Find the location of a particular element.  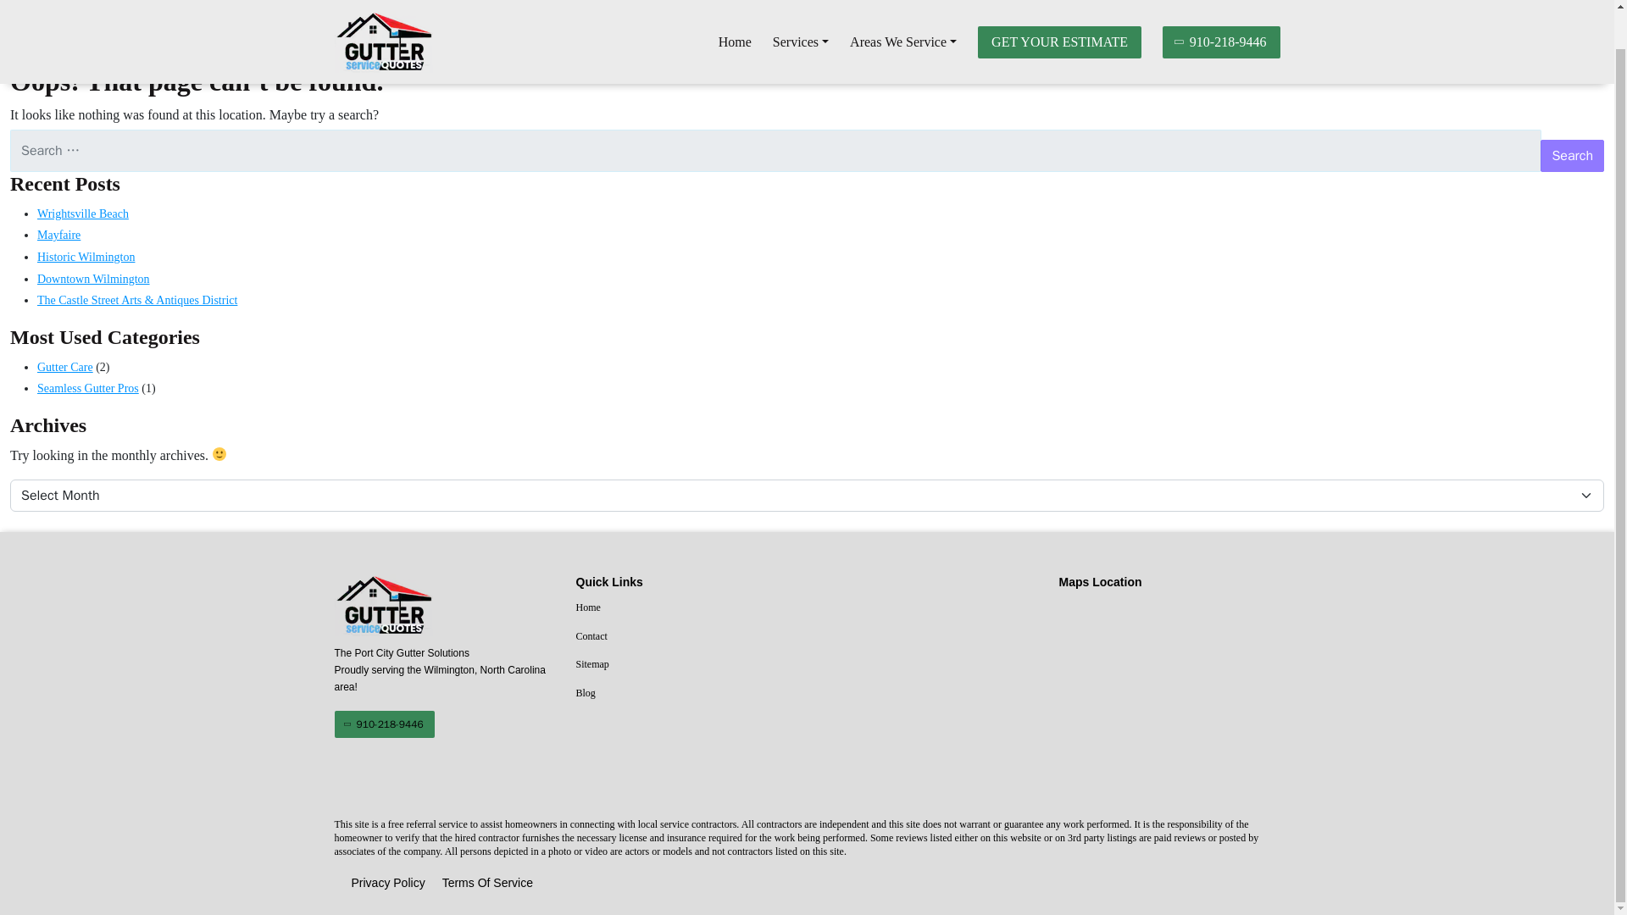

Contact is located at coordinates (686, 636).